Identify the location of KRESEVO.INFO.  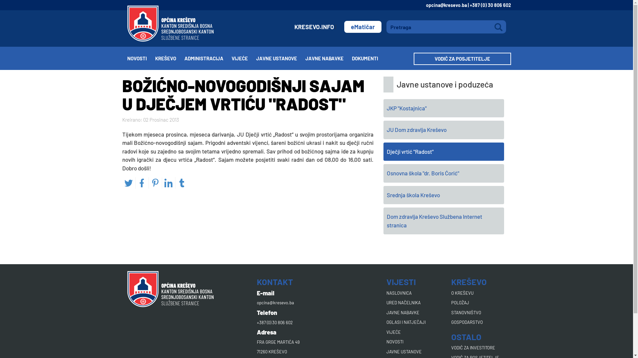
(315, 27).